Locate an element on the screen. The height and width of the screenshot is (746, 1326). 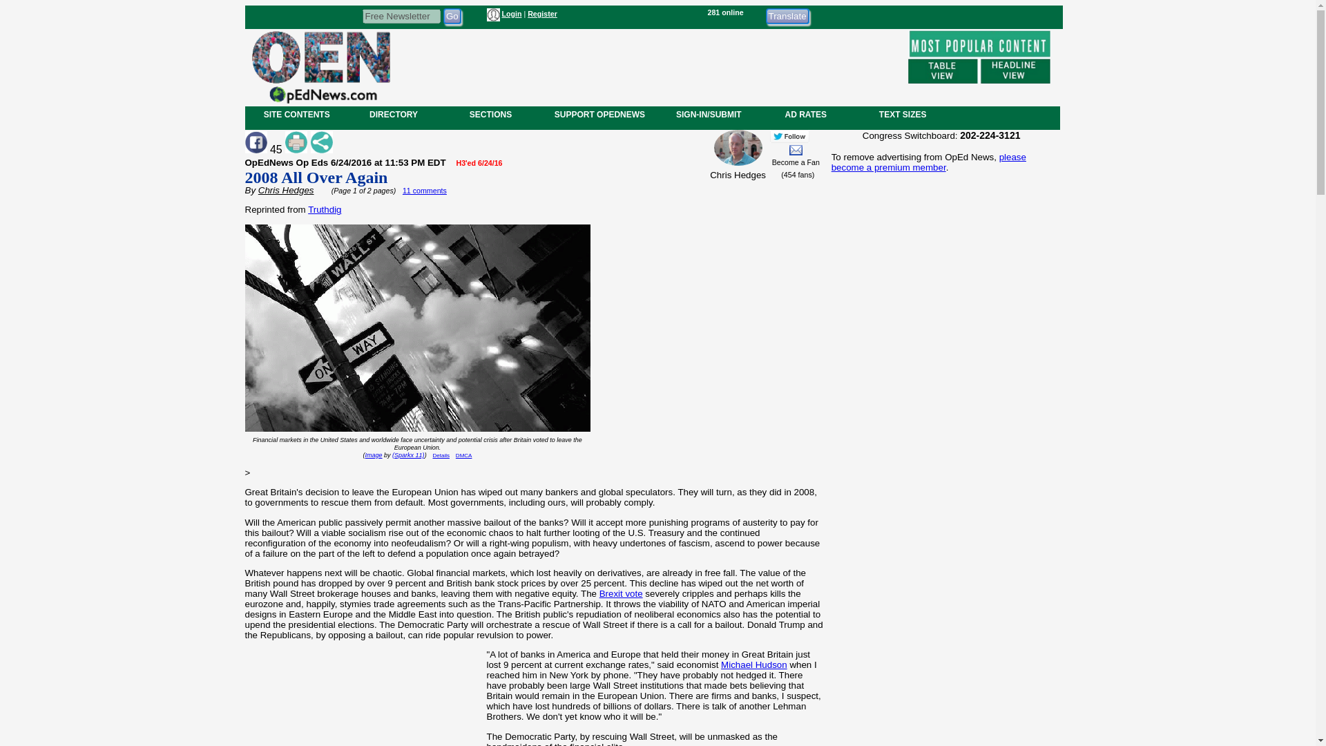
Free Newsletter is located at coordinates (401, 15).